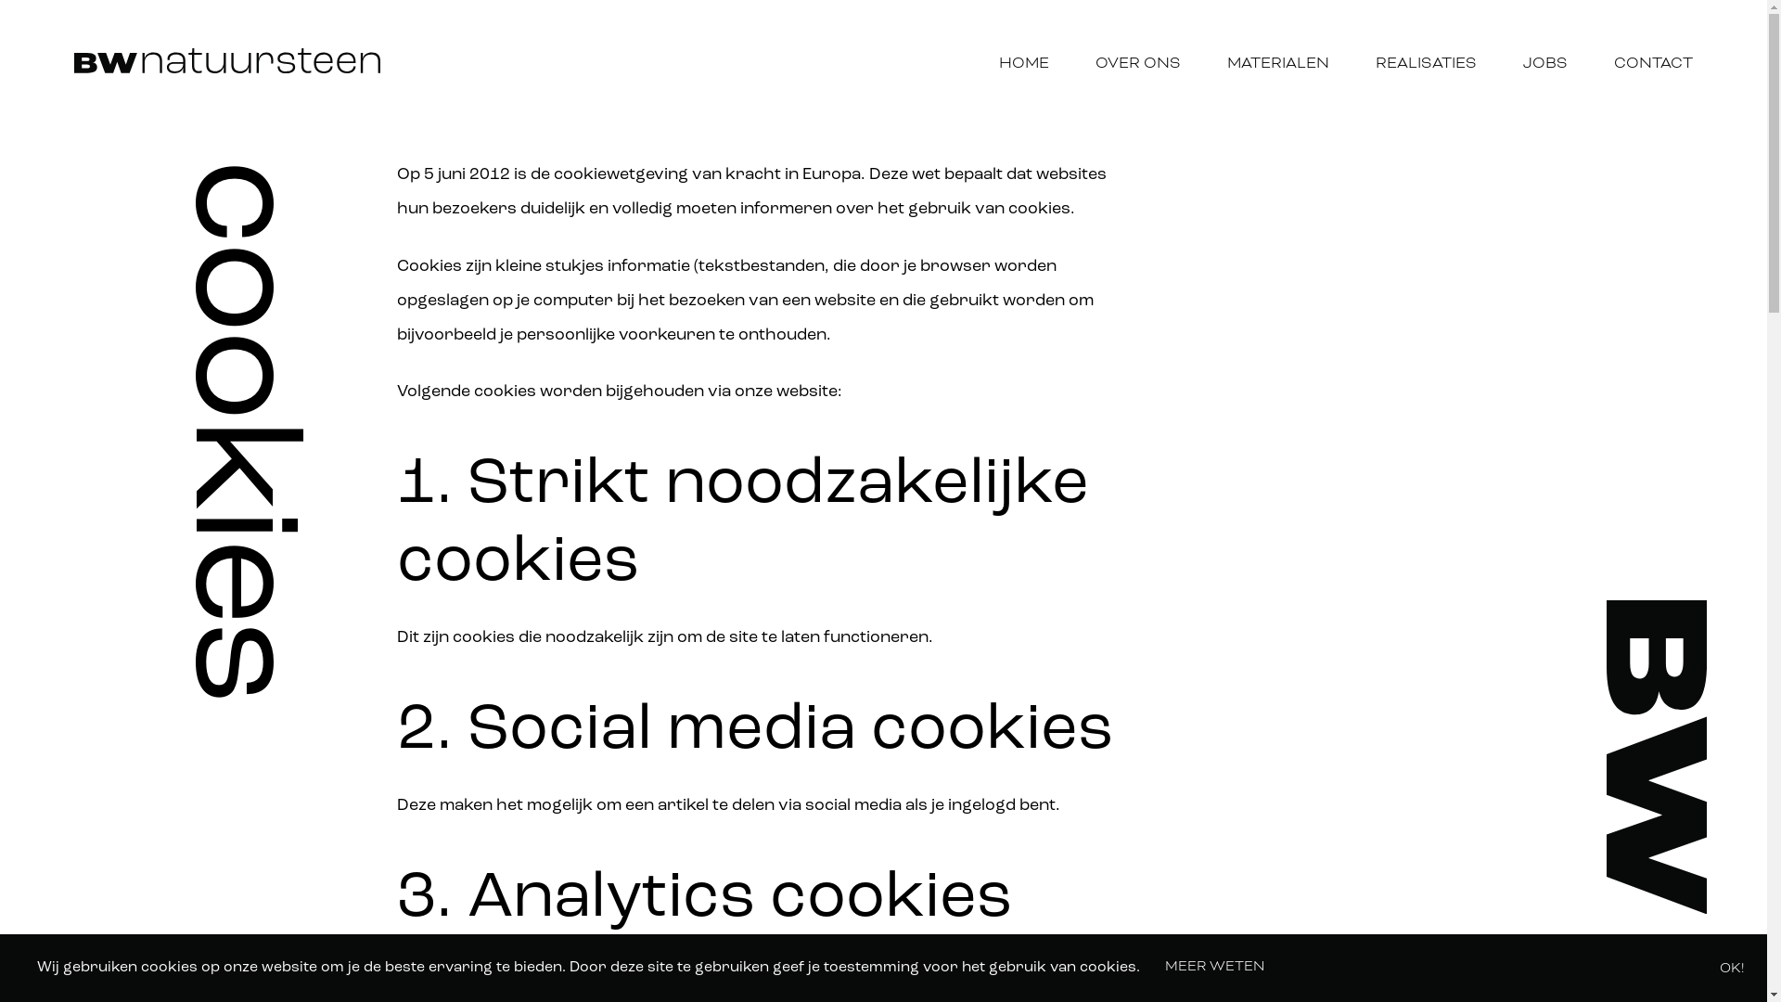  What do you see at coordinates (0, 0) in the screenshot?
I see `Overslaan en naar de inhoud gaan` at bounding box center [0, 0].